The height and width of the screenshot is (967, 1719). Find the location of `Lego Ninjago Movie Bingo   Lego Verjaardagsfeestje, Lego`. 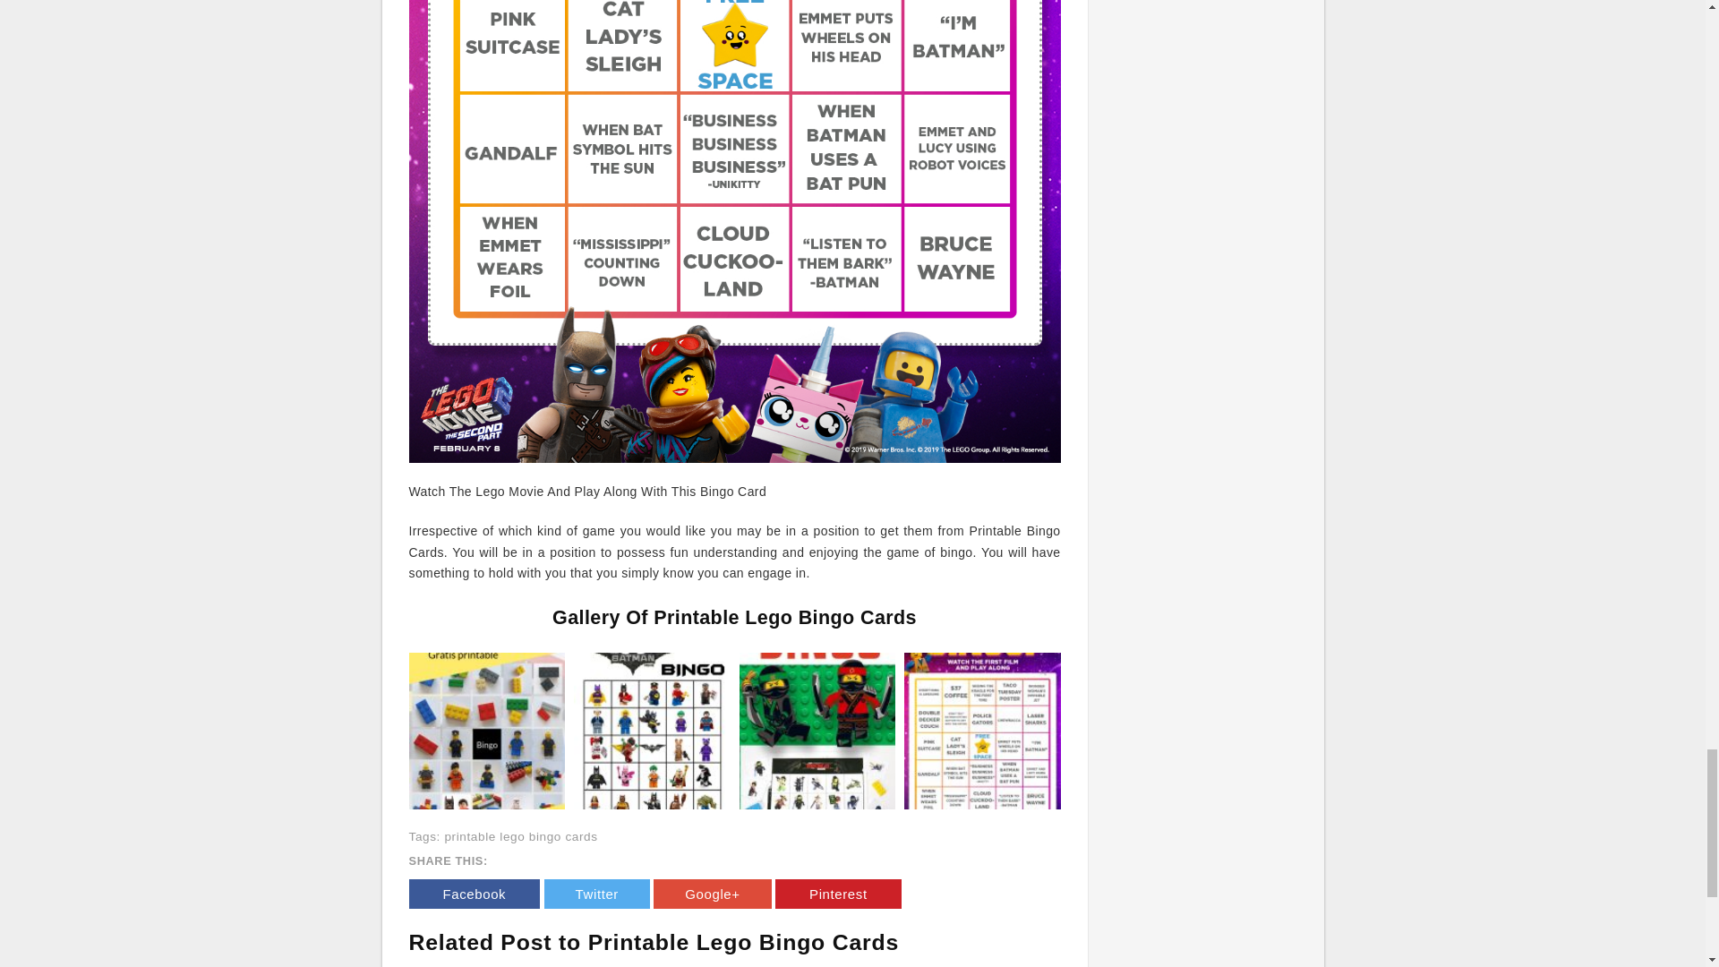

Lego Ninjago Movie Bingo   Lego Verjaardagsfeestje, Lego is located at coordinates (817, 729).